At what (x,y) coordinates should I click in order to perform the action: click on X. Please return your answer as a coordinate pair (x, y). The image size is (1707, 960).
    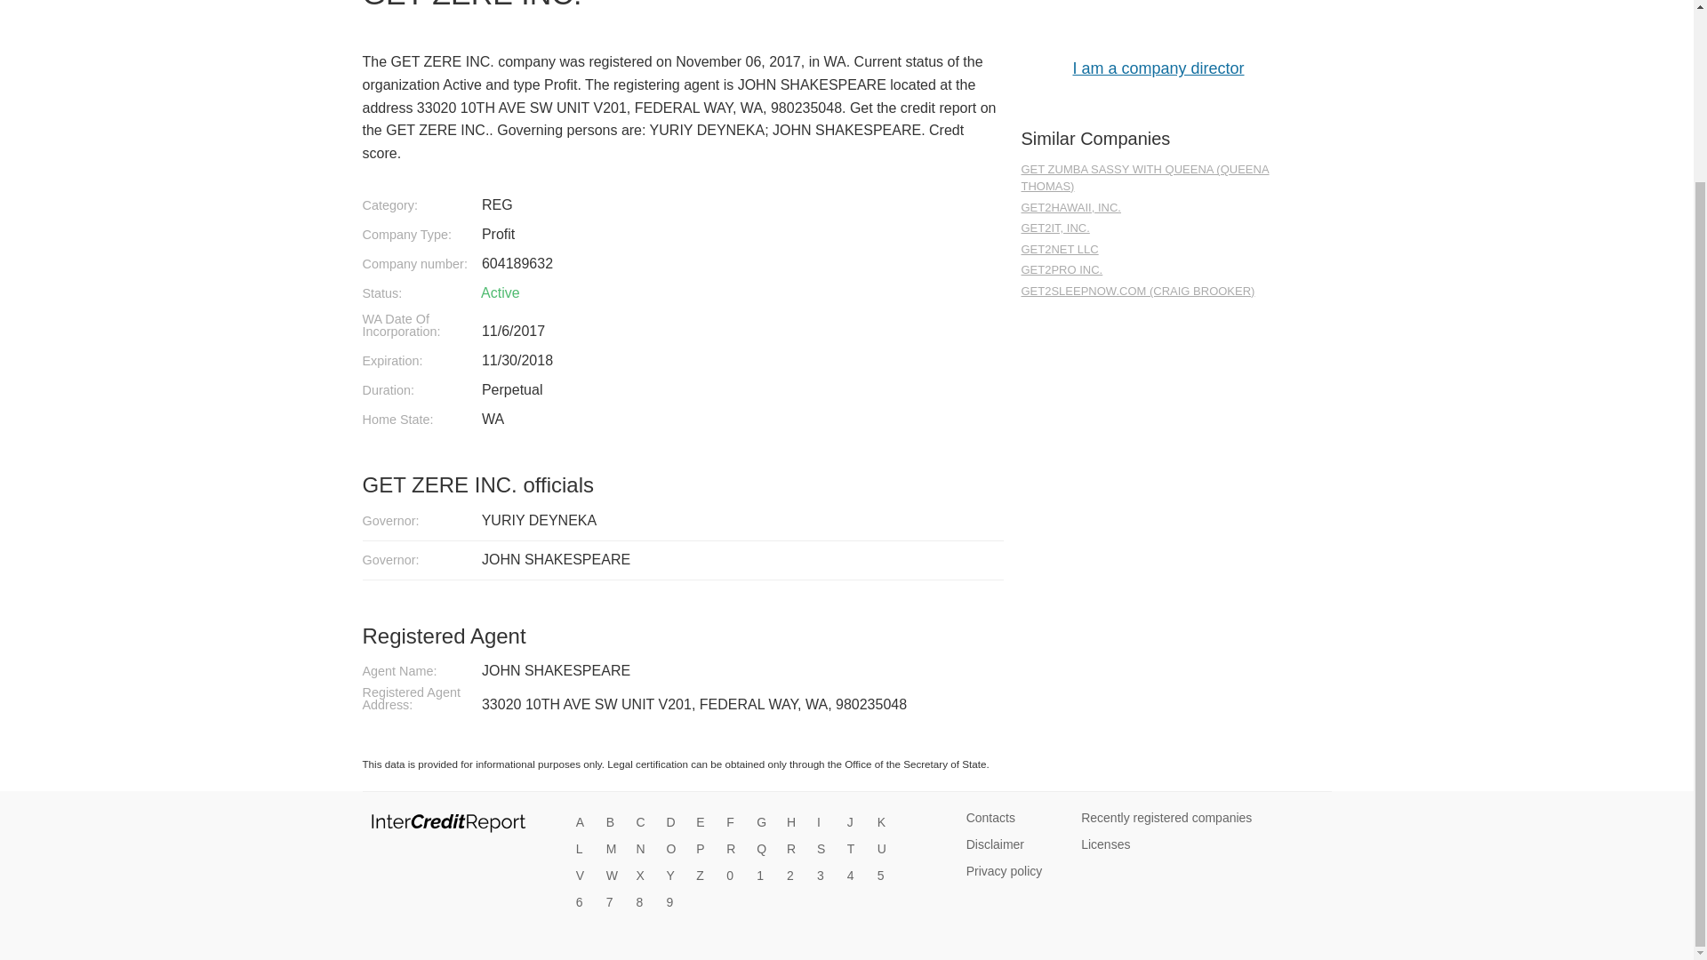
    Looking at the image, I should click on (645, 876).